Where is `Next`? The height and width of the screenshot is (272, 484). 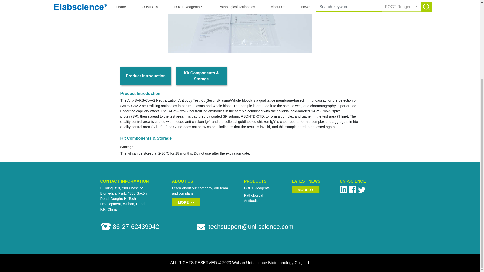 Next is located at coordinates (342, 26).